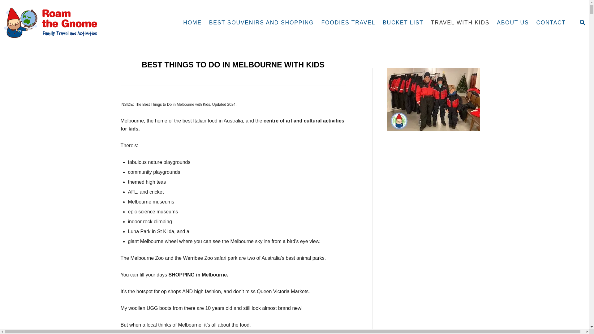 This screenshot has height=334, width=594. What do you see at coordinates (84, 23) in the screenshot?
I see `Roam the Gnome` at bounding box center [84, 23].